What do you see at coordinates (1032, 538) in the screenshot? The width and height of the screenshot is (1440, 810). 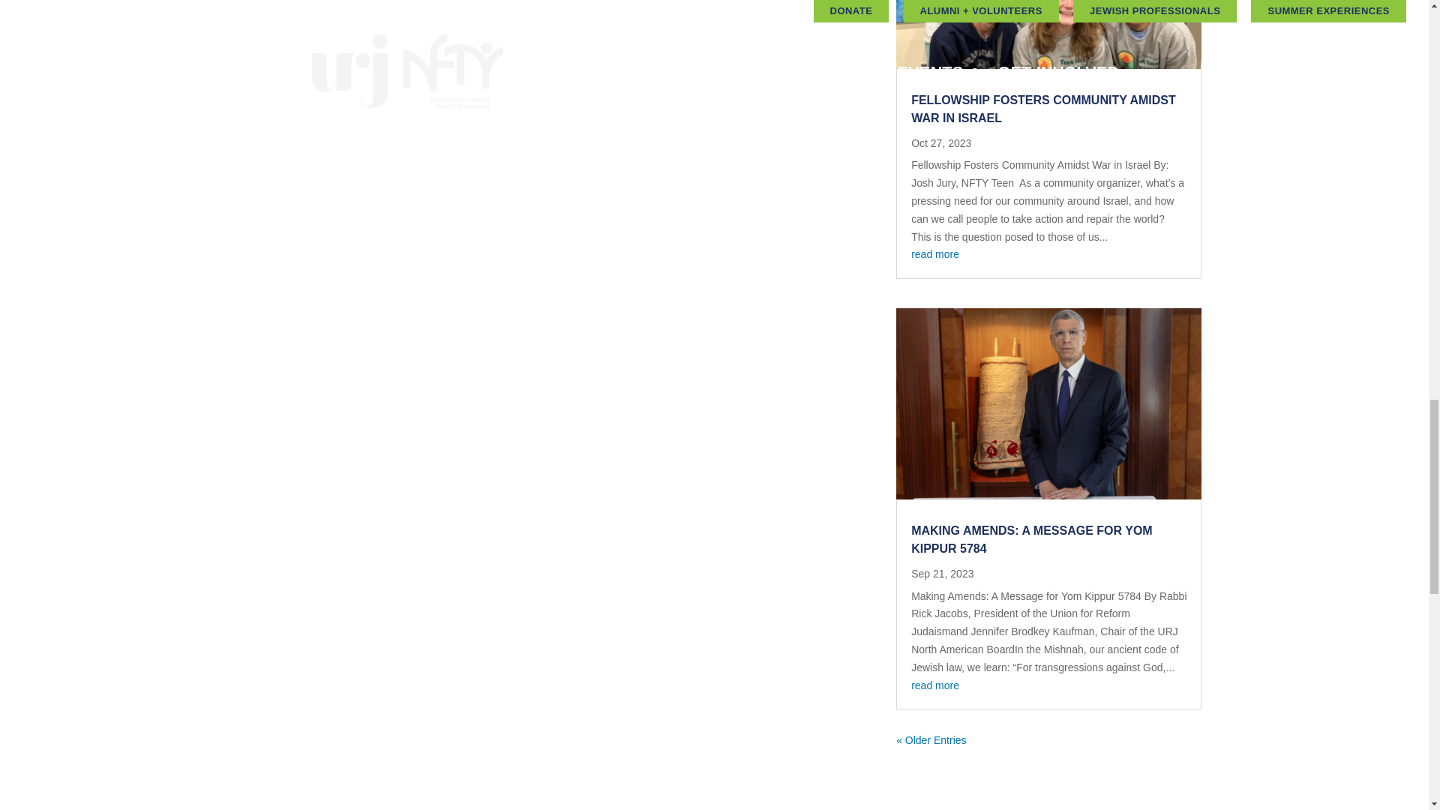 I see `MAKING AMENDS: A MESSAGE FOR YOM KIPPUR 5784` at bounding box center [1032, 538].